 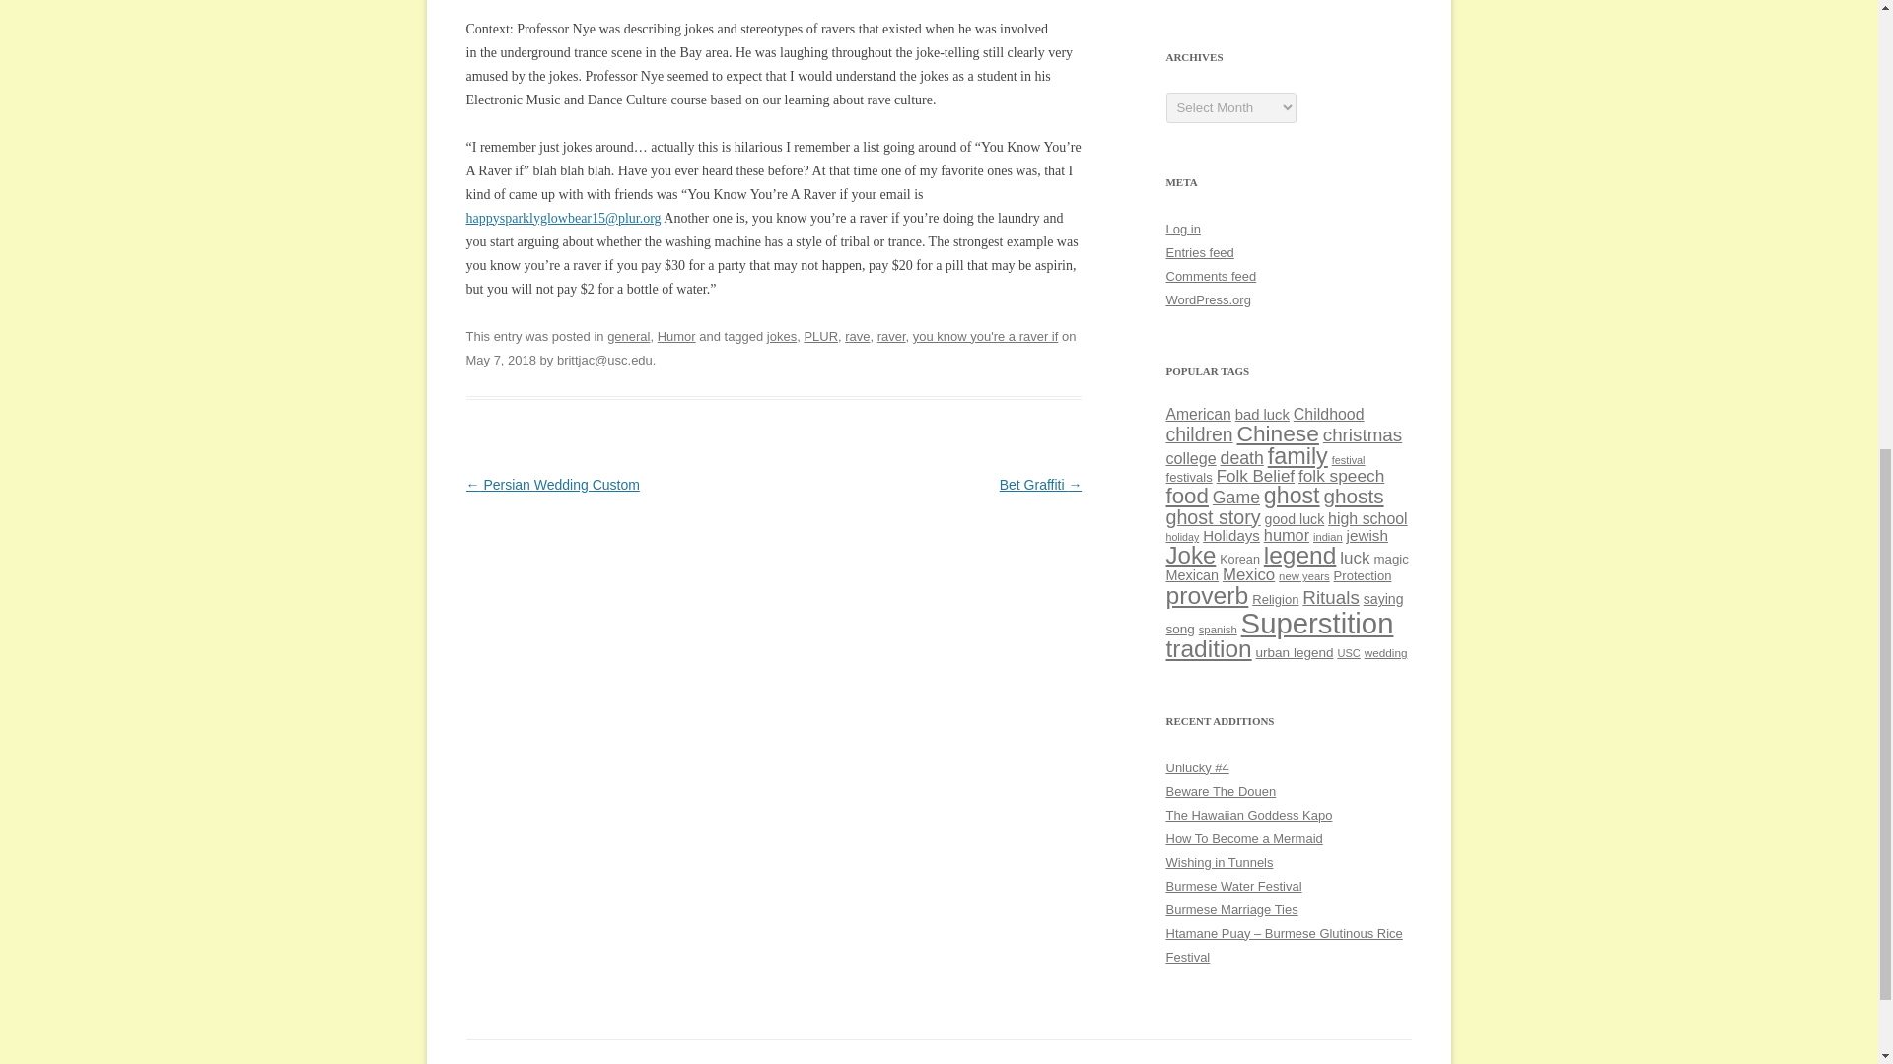 I want to click on festivals, so click(x=1188, y=477).